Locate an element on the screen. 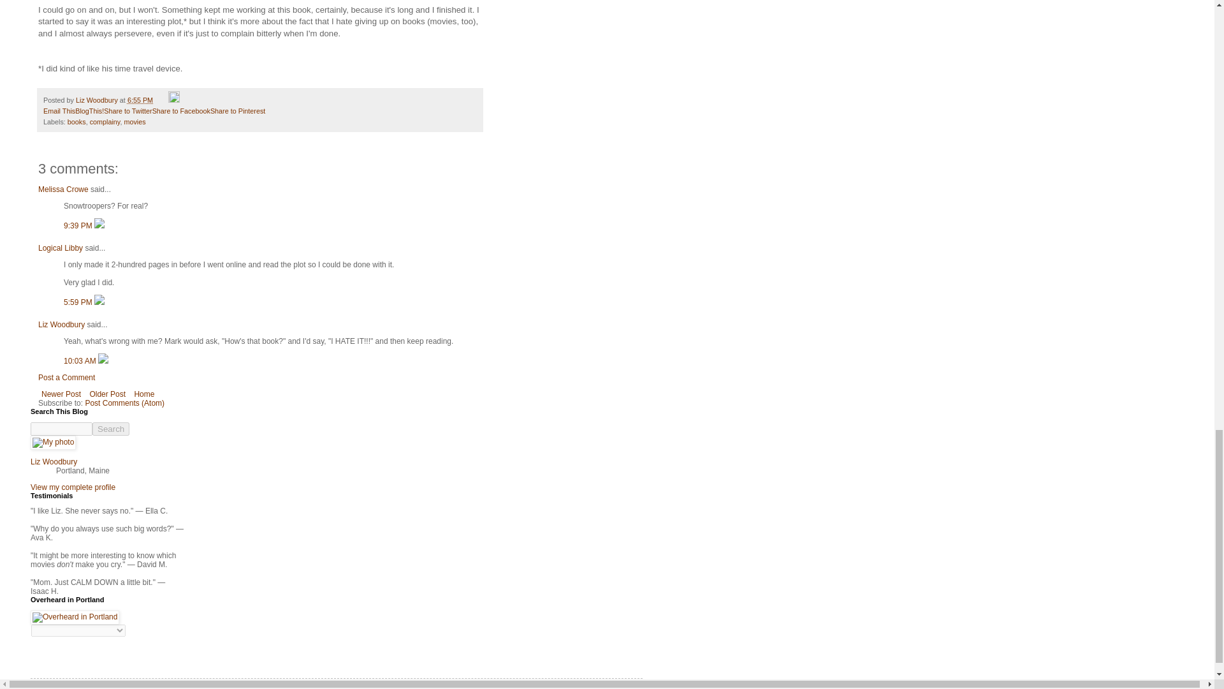  9:39 PM is located at coordinates (78, 225).